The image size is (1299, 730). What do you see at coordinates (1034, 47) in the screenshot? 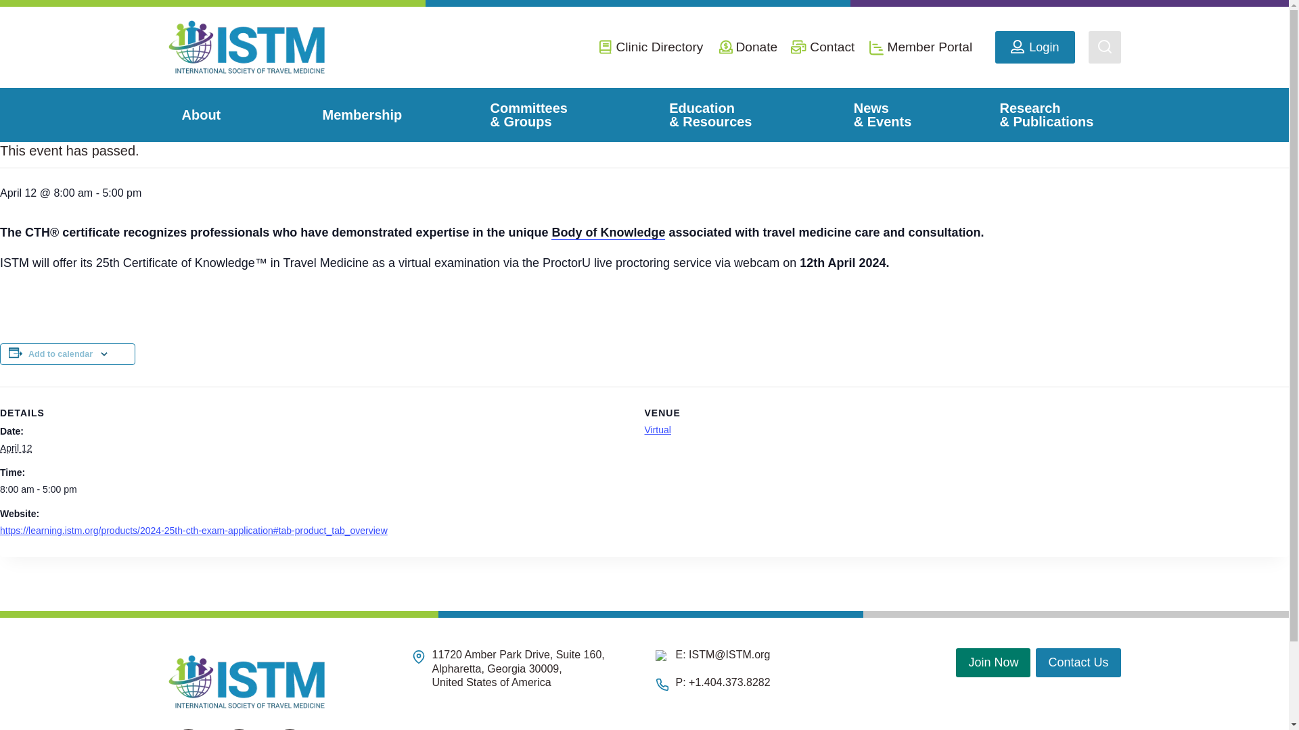
I see `Login` at bounding box center [1034, 47].